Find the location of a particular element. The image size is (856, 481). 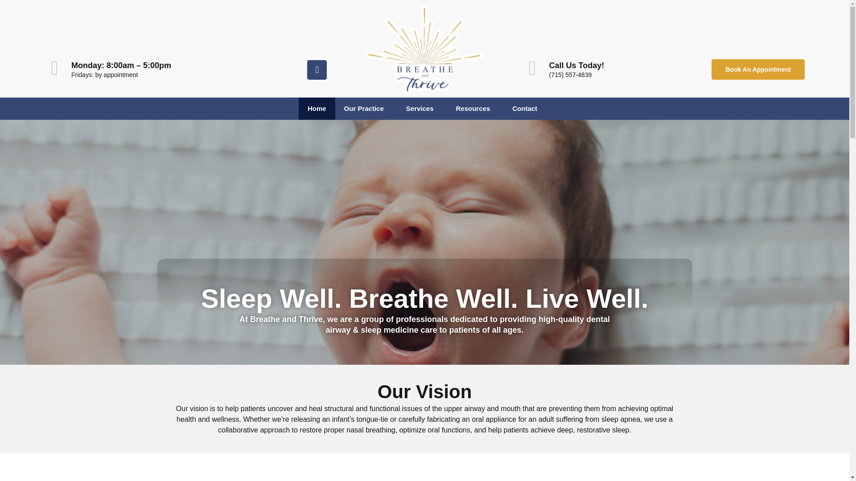

Services is located at coordinates (422, 109).